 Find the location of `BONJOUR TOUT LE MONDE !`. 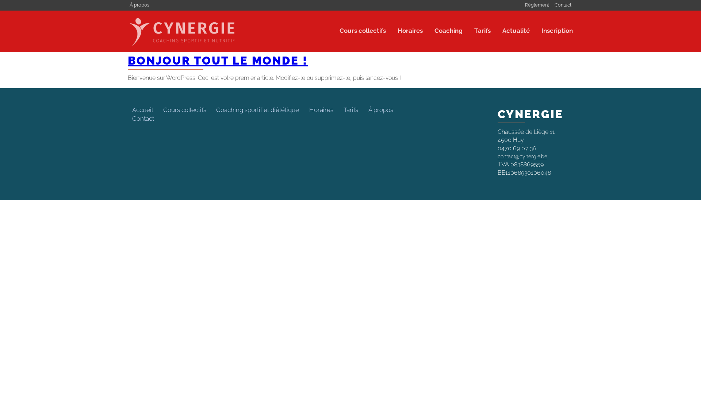

BONJOUR TOUT LE MONDE ! is located at coordinates (218, 61).